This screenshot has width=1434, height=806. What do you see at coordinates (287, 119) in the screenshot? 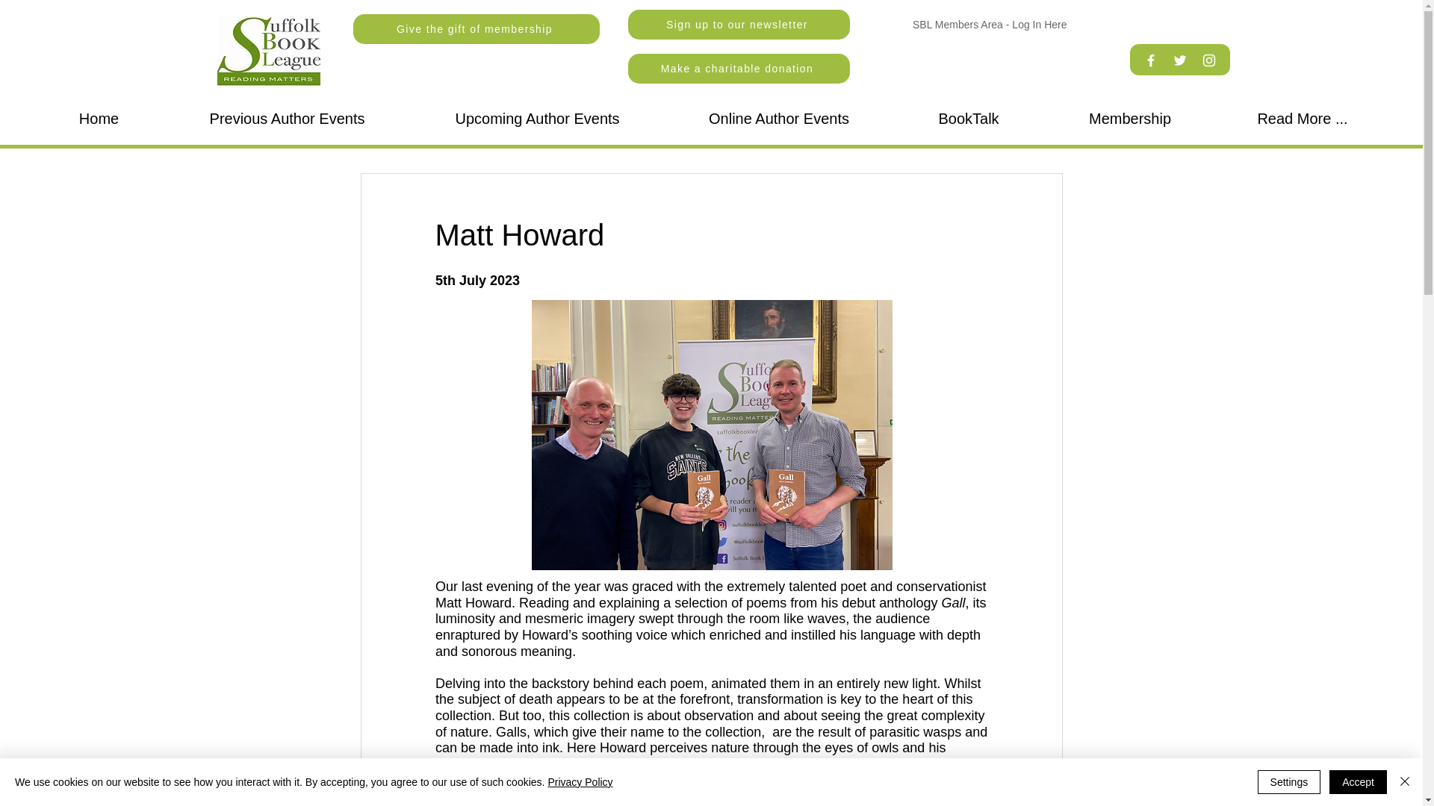
I see `Previous Author Events` at bounding box center [287, 119].